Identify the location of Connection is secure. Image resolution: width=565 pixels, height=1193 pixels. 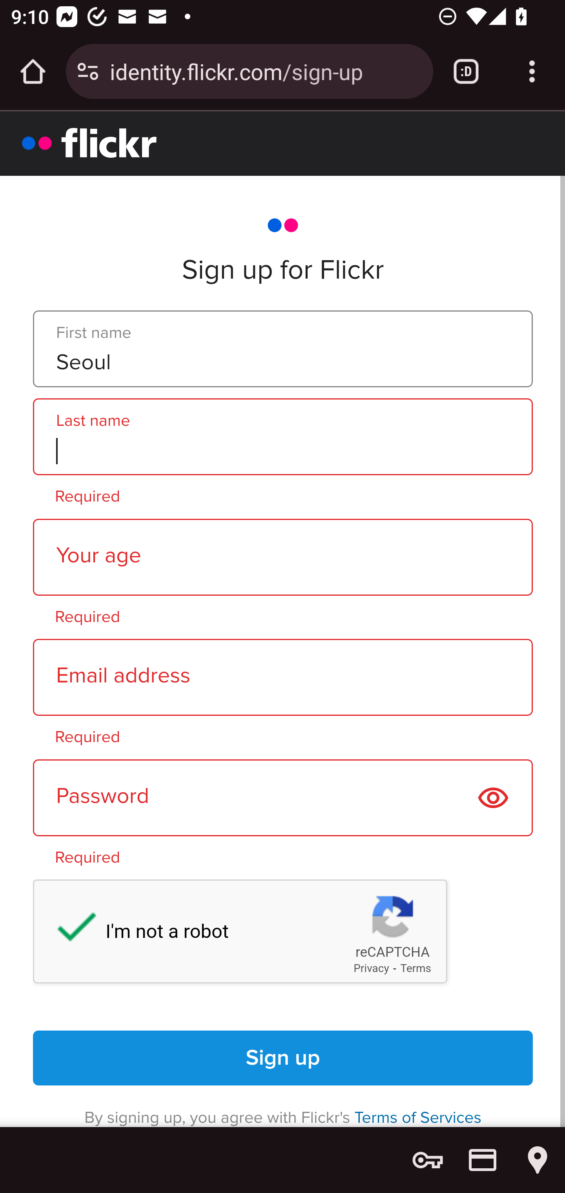
(88, 71).